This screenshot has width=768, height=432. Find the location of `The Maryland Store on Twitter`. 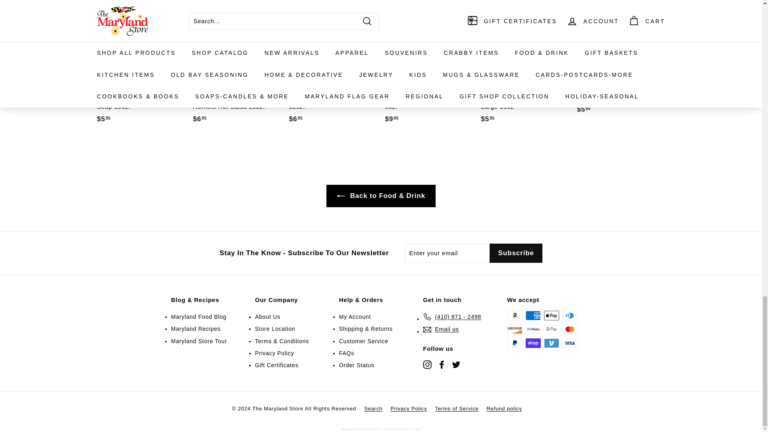

The Maryland Store on Twitter is located at coordinates (456, 364).